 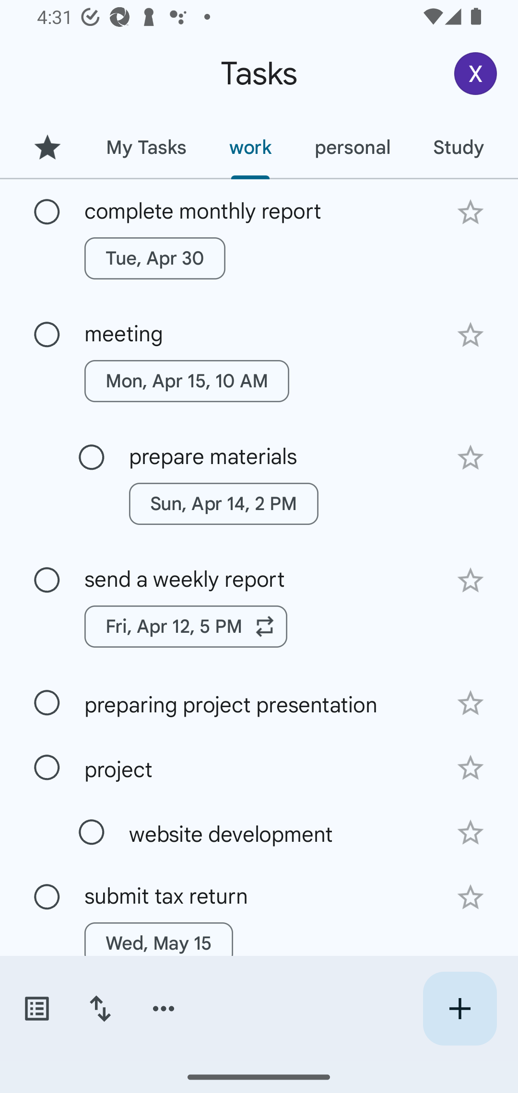 What do you see at coordinates (154, 258) in the screenshot?
I see `Tue, Apr 30` at bounding box center [154, 258].